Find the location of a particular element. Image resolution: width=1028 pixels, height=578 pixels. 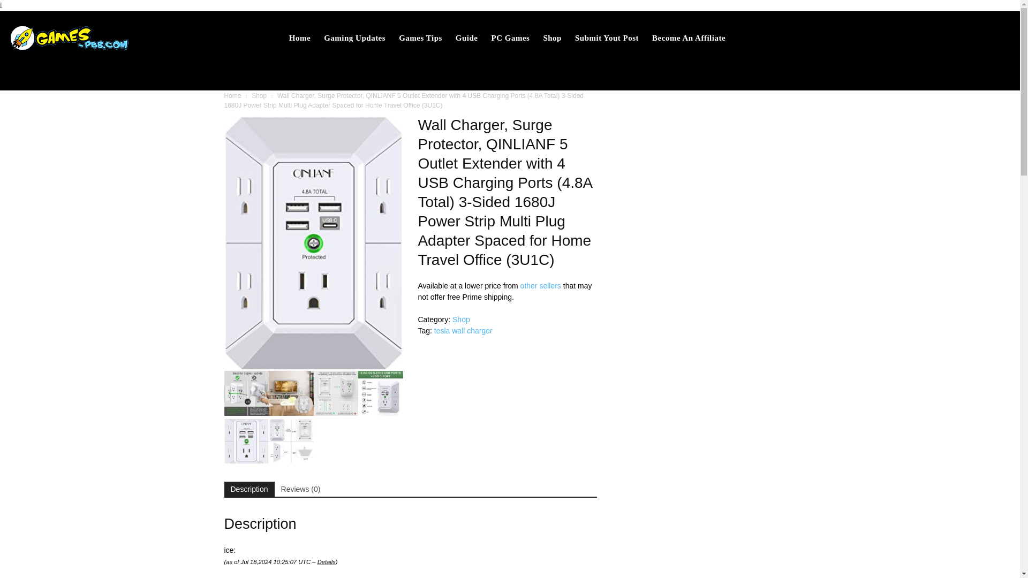

Shop is located at coordinates (259, 95).